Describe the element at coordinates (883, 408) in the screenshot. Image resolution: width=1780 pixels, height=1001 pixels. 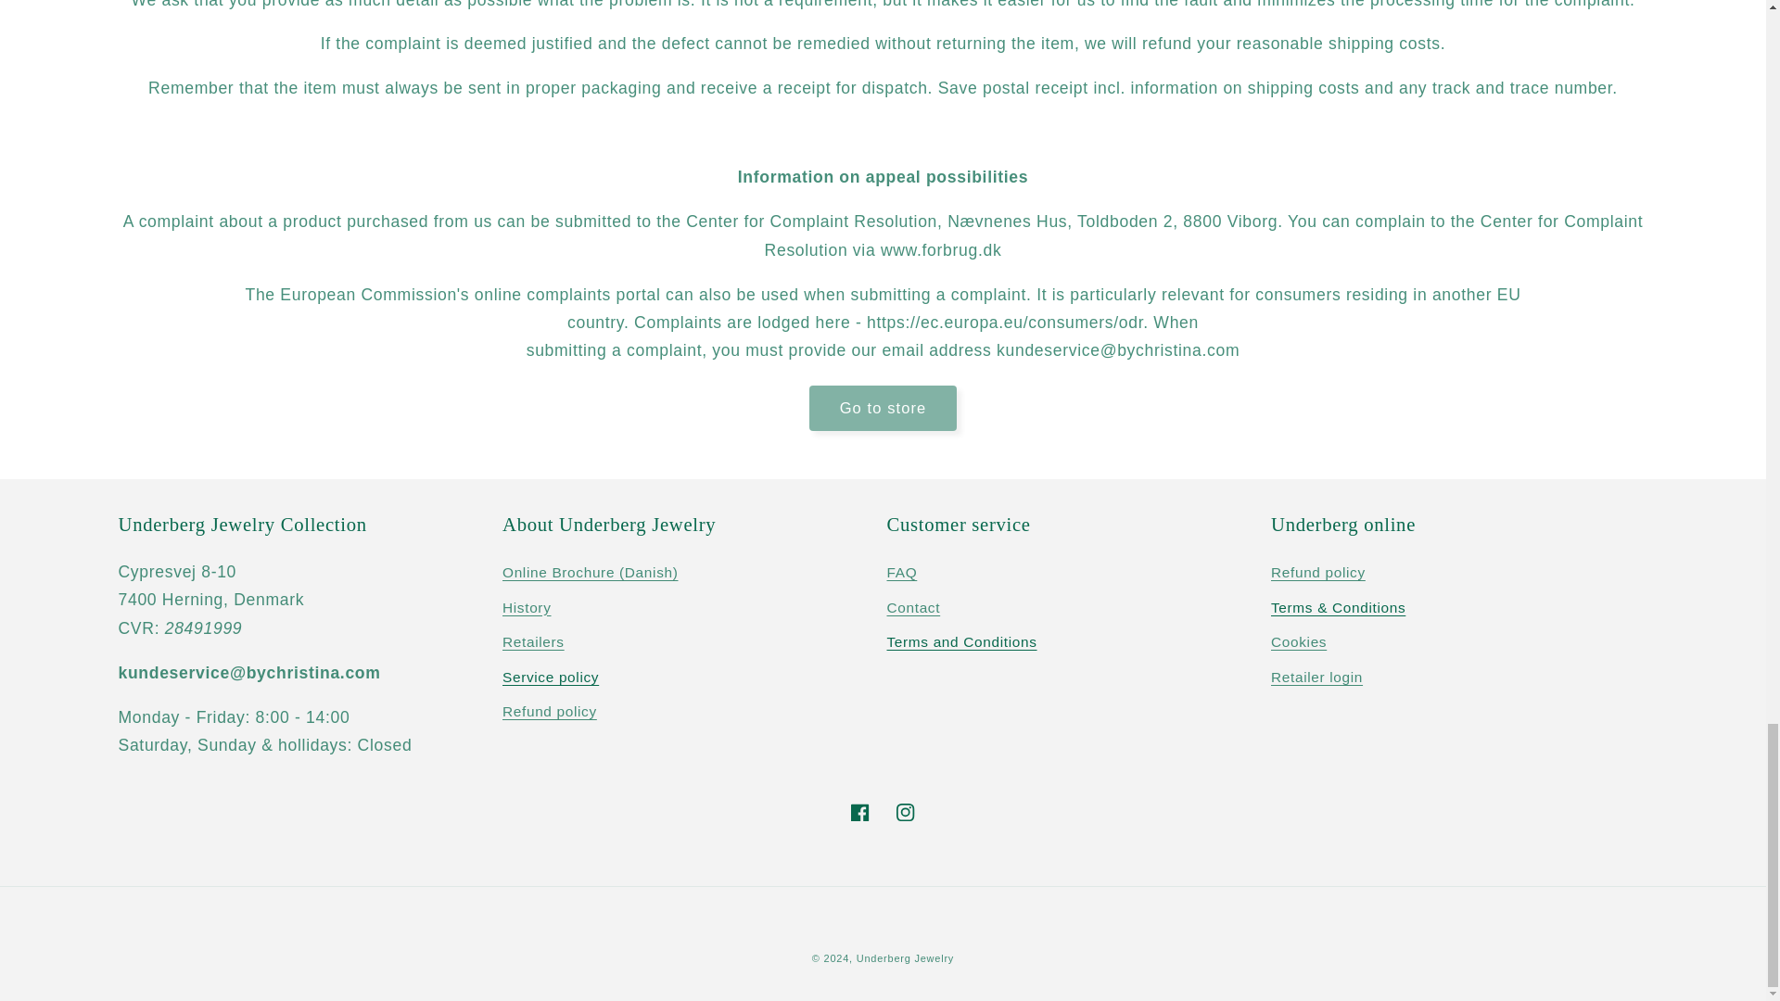
I see `Go to store` at that location.